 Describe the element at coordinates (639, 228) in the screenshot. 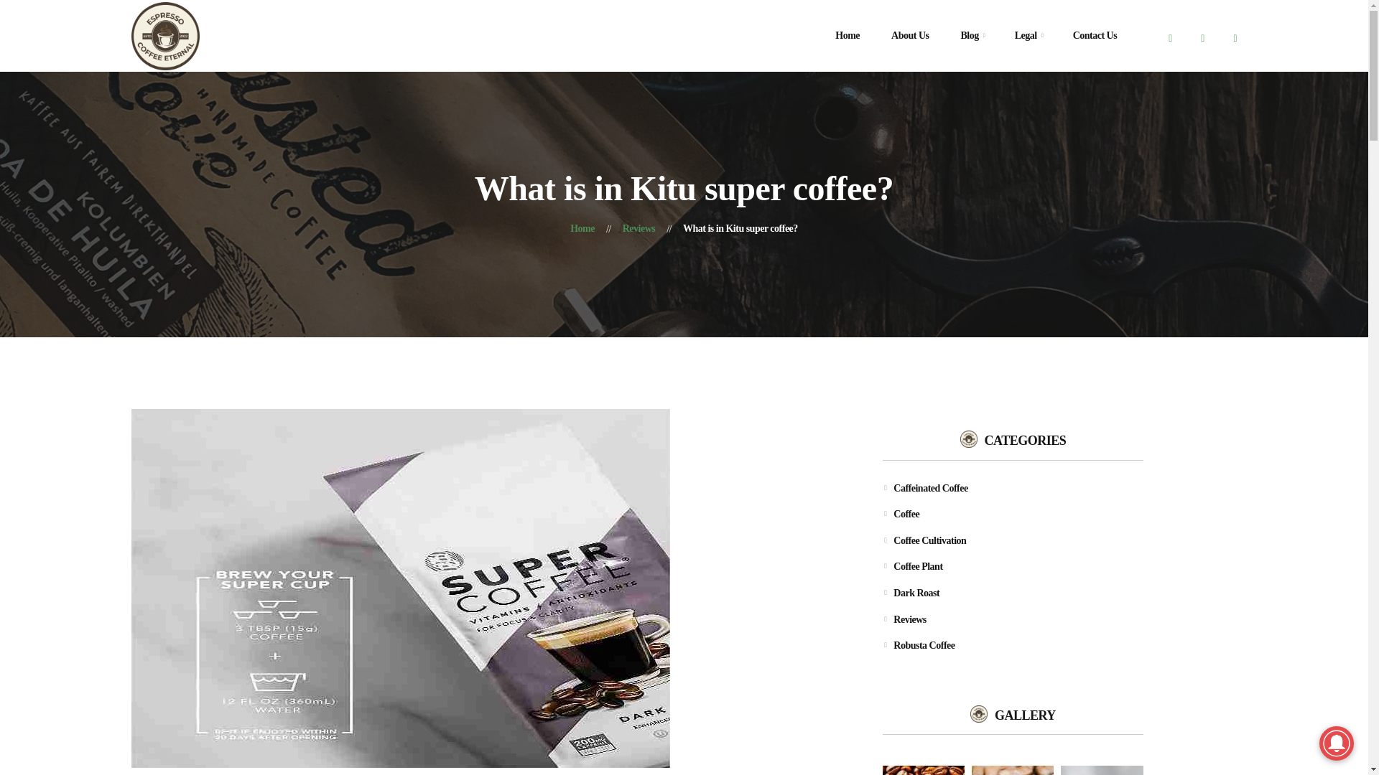

I see `Reviews` at that location.